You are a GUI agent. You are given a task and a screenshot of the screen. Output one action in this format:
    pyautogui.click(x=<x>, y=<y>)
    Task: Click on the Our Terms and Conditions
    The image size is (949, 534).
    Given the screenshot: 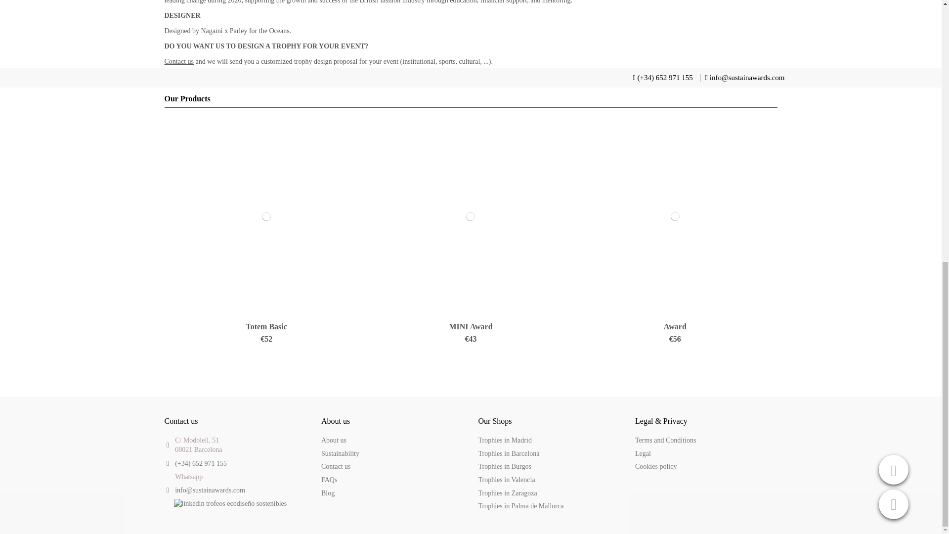 What is the action you would take?
    pyautogui.click(x=665, y=440)
    